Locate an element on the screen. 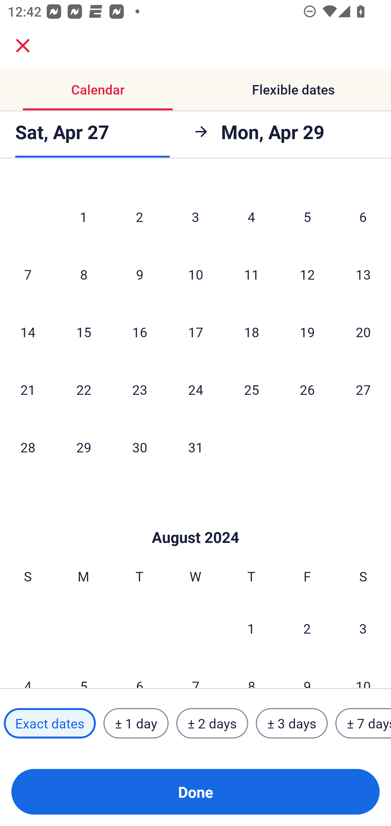 This screenshot has width=391, height=826. Flexible dates is located at coordinates (293, 90).